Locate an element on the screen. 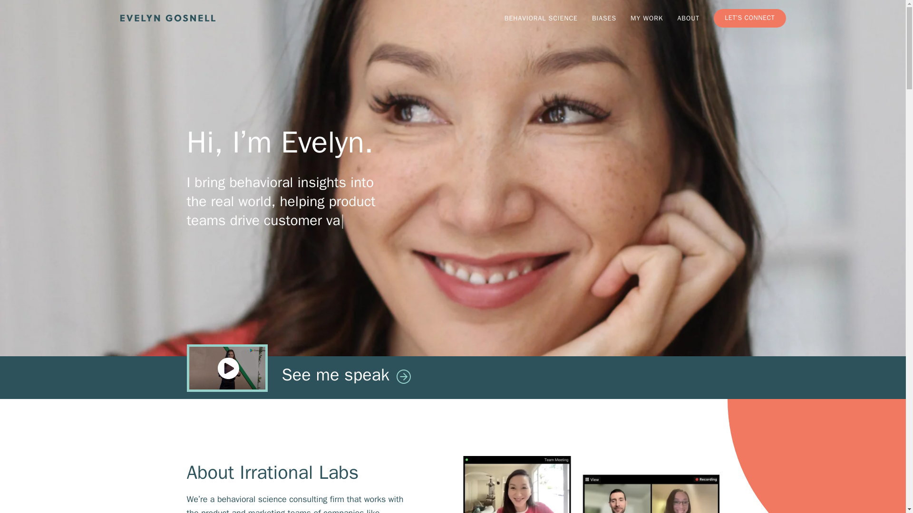  See me speak is located at coordinates (453, 377).